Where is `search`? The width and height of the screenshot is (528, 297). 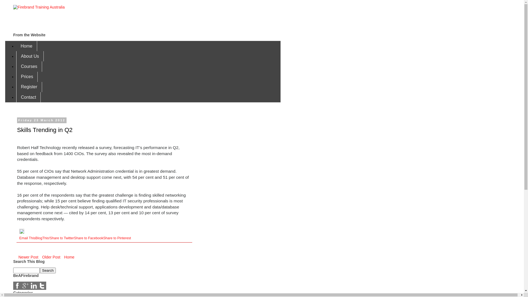
search is located at coordinates (26, 271).